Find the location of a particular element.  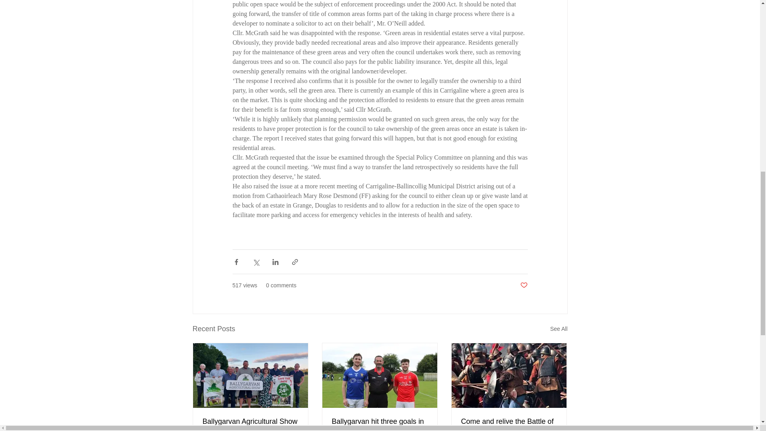

Ballygarvan Agricultural Show is all set is located at coordinates (251, 424).